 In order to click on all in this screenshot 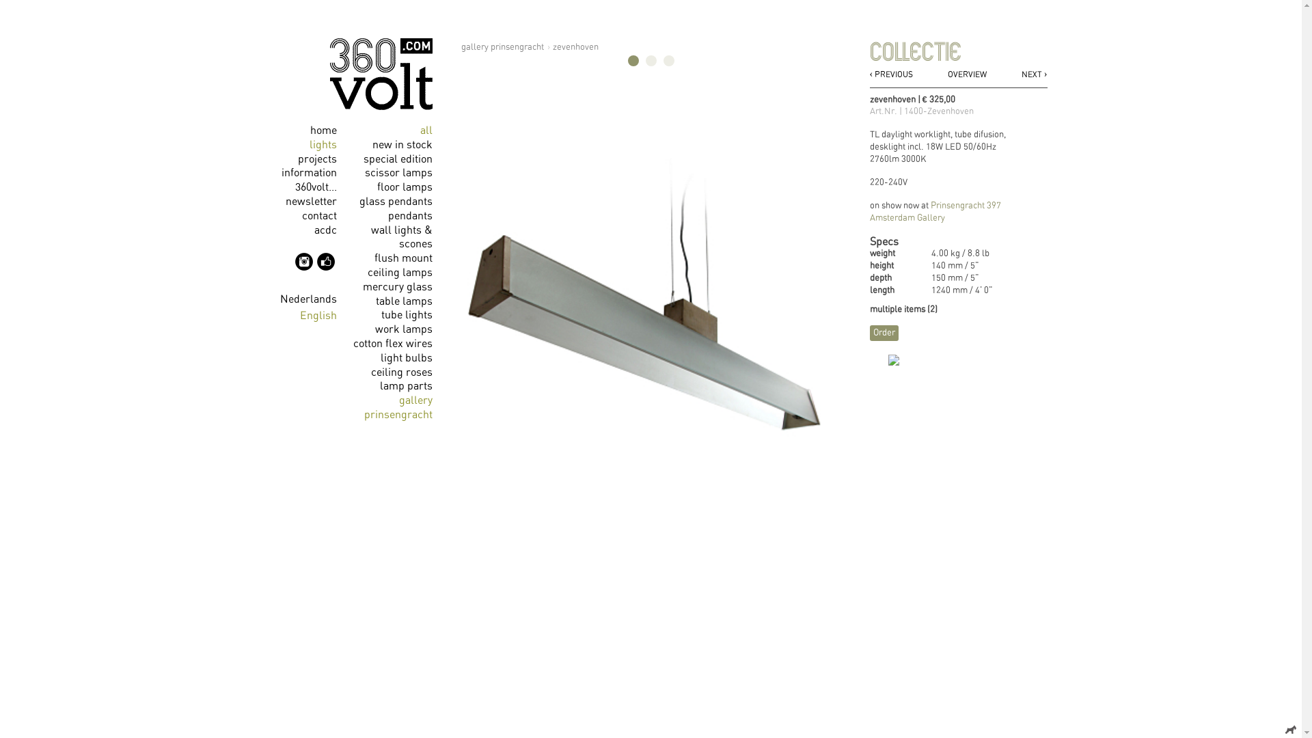, I will do `click(426, 131)`.